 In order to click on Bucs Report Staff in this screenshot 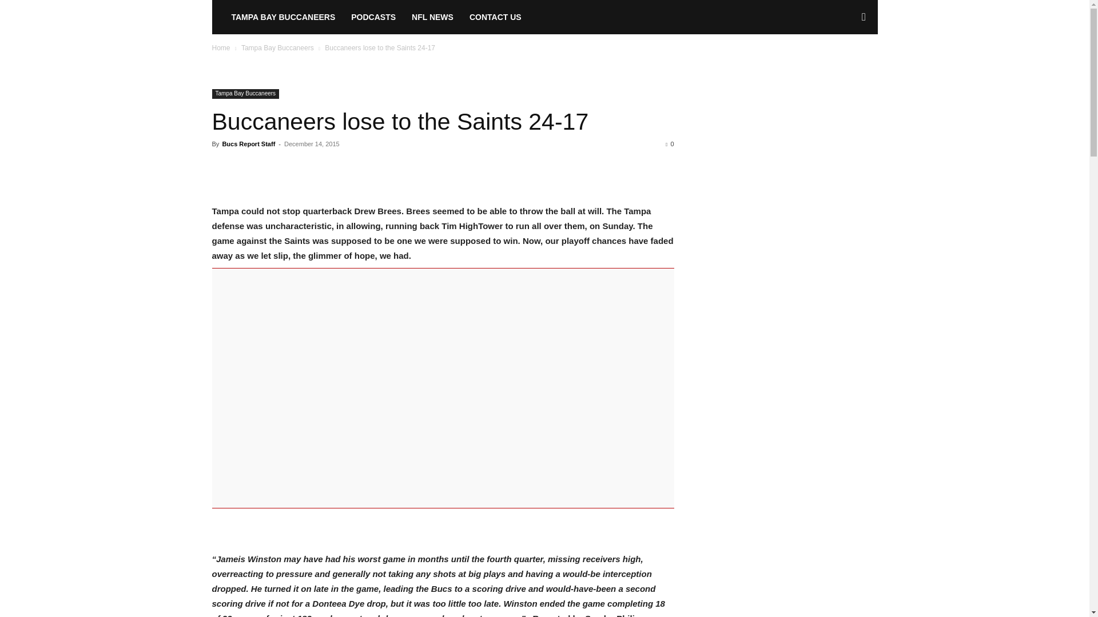, I will do `click(248, 144)`.